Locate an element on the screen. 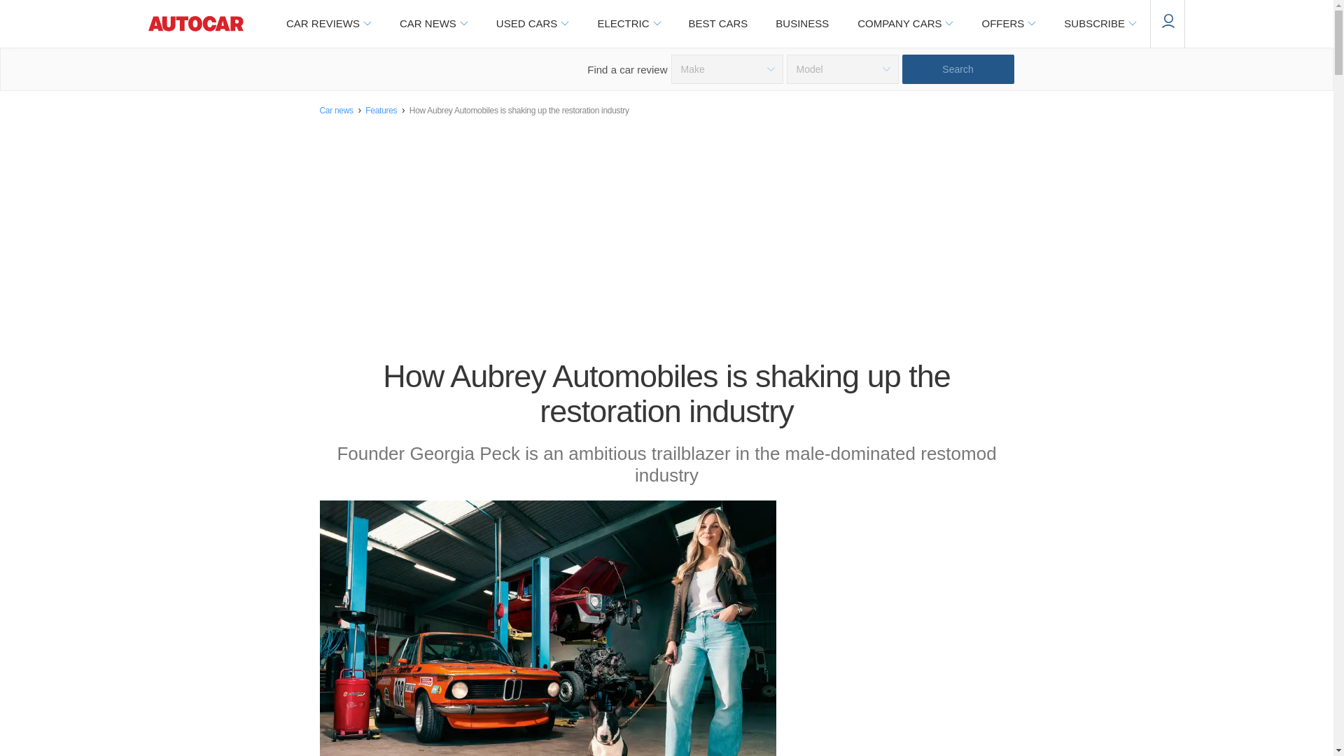  CAR NEWS is located at coordinates (433, 24).